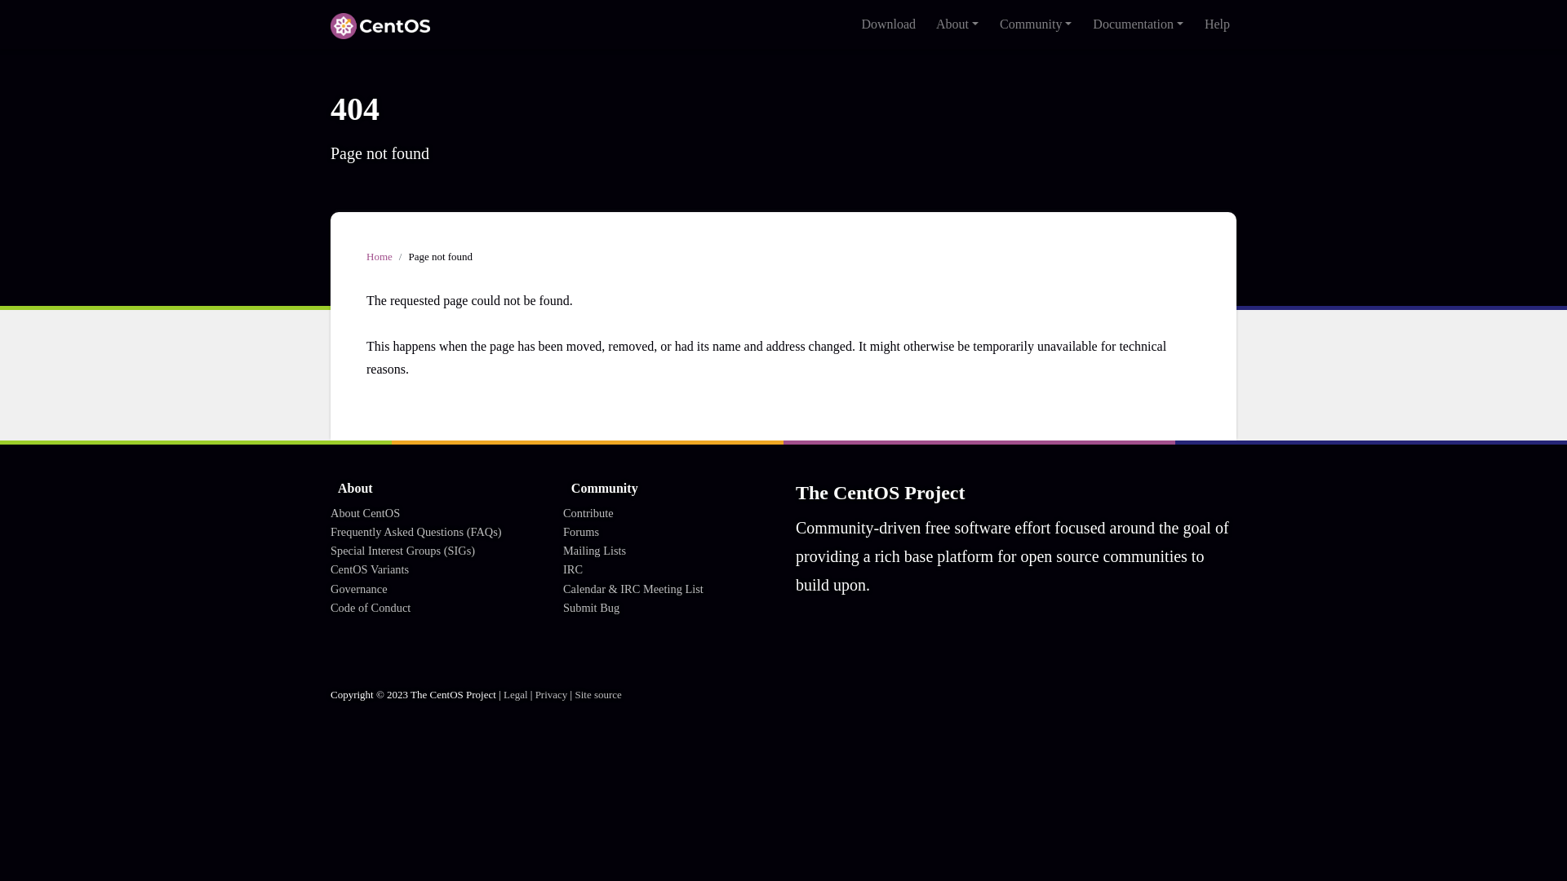 This screenshot has width=1567, height=881. What do you see at coordinates (158, 29) in the screenshot?
I see `Toggle navigation` at bounding box center [158, 29].